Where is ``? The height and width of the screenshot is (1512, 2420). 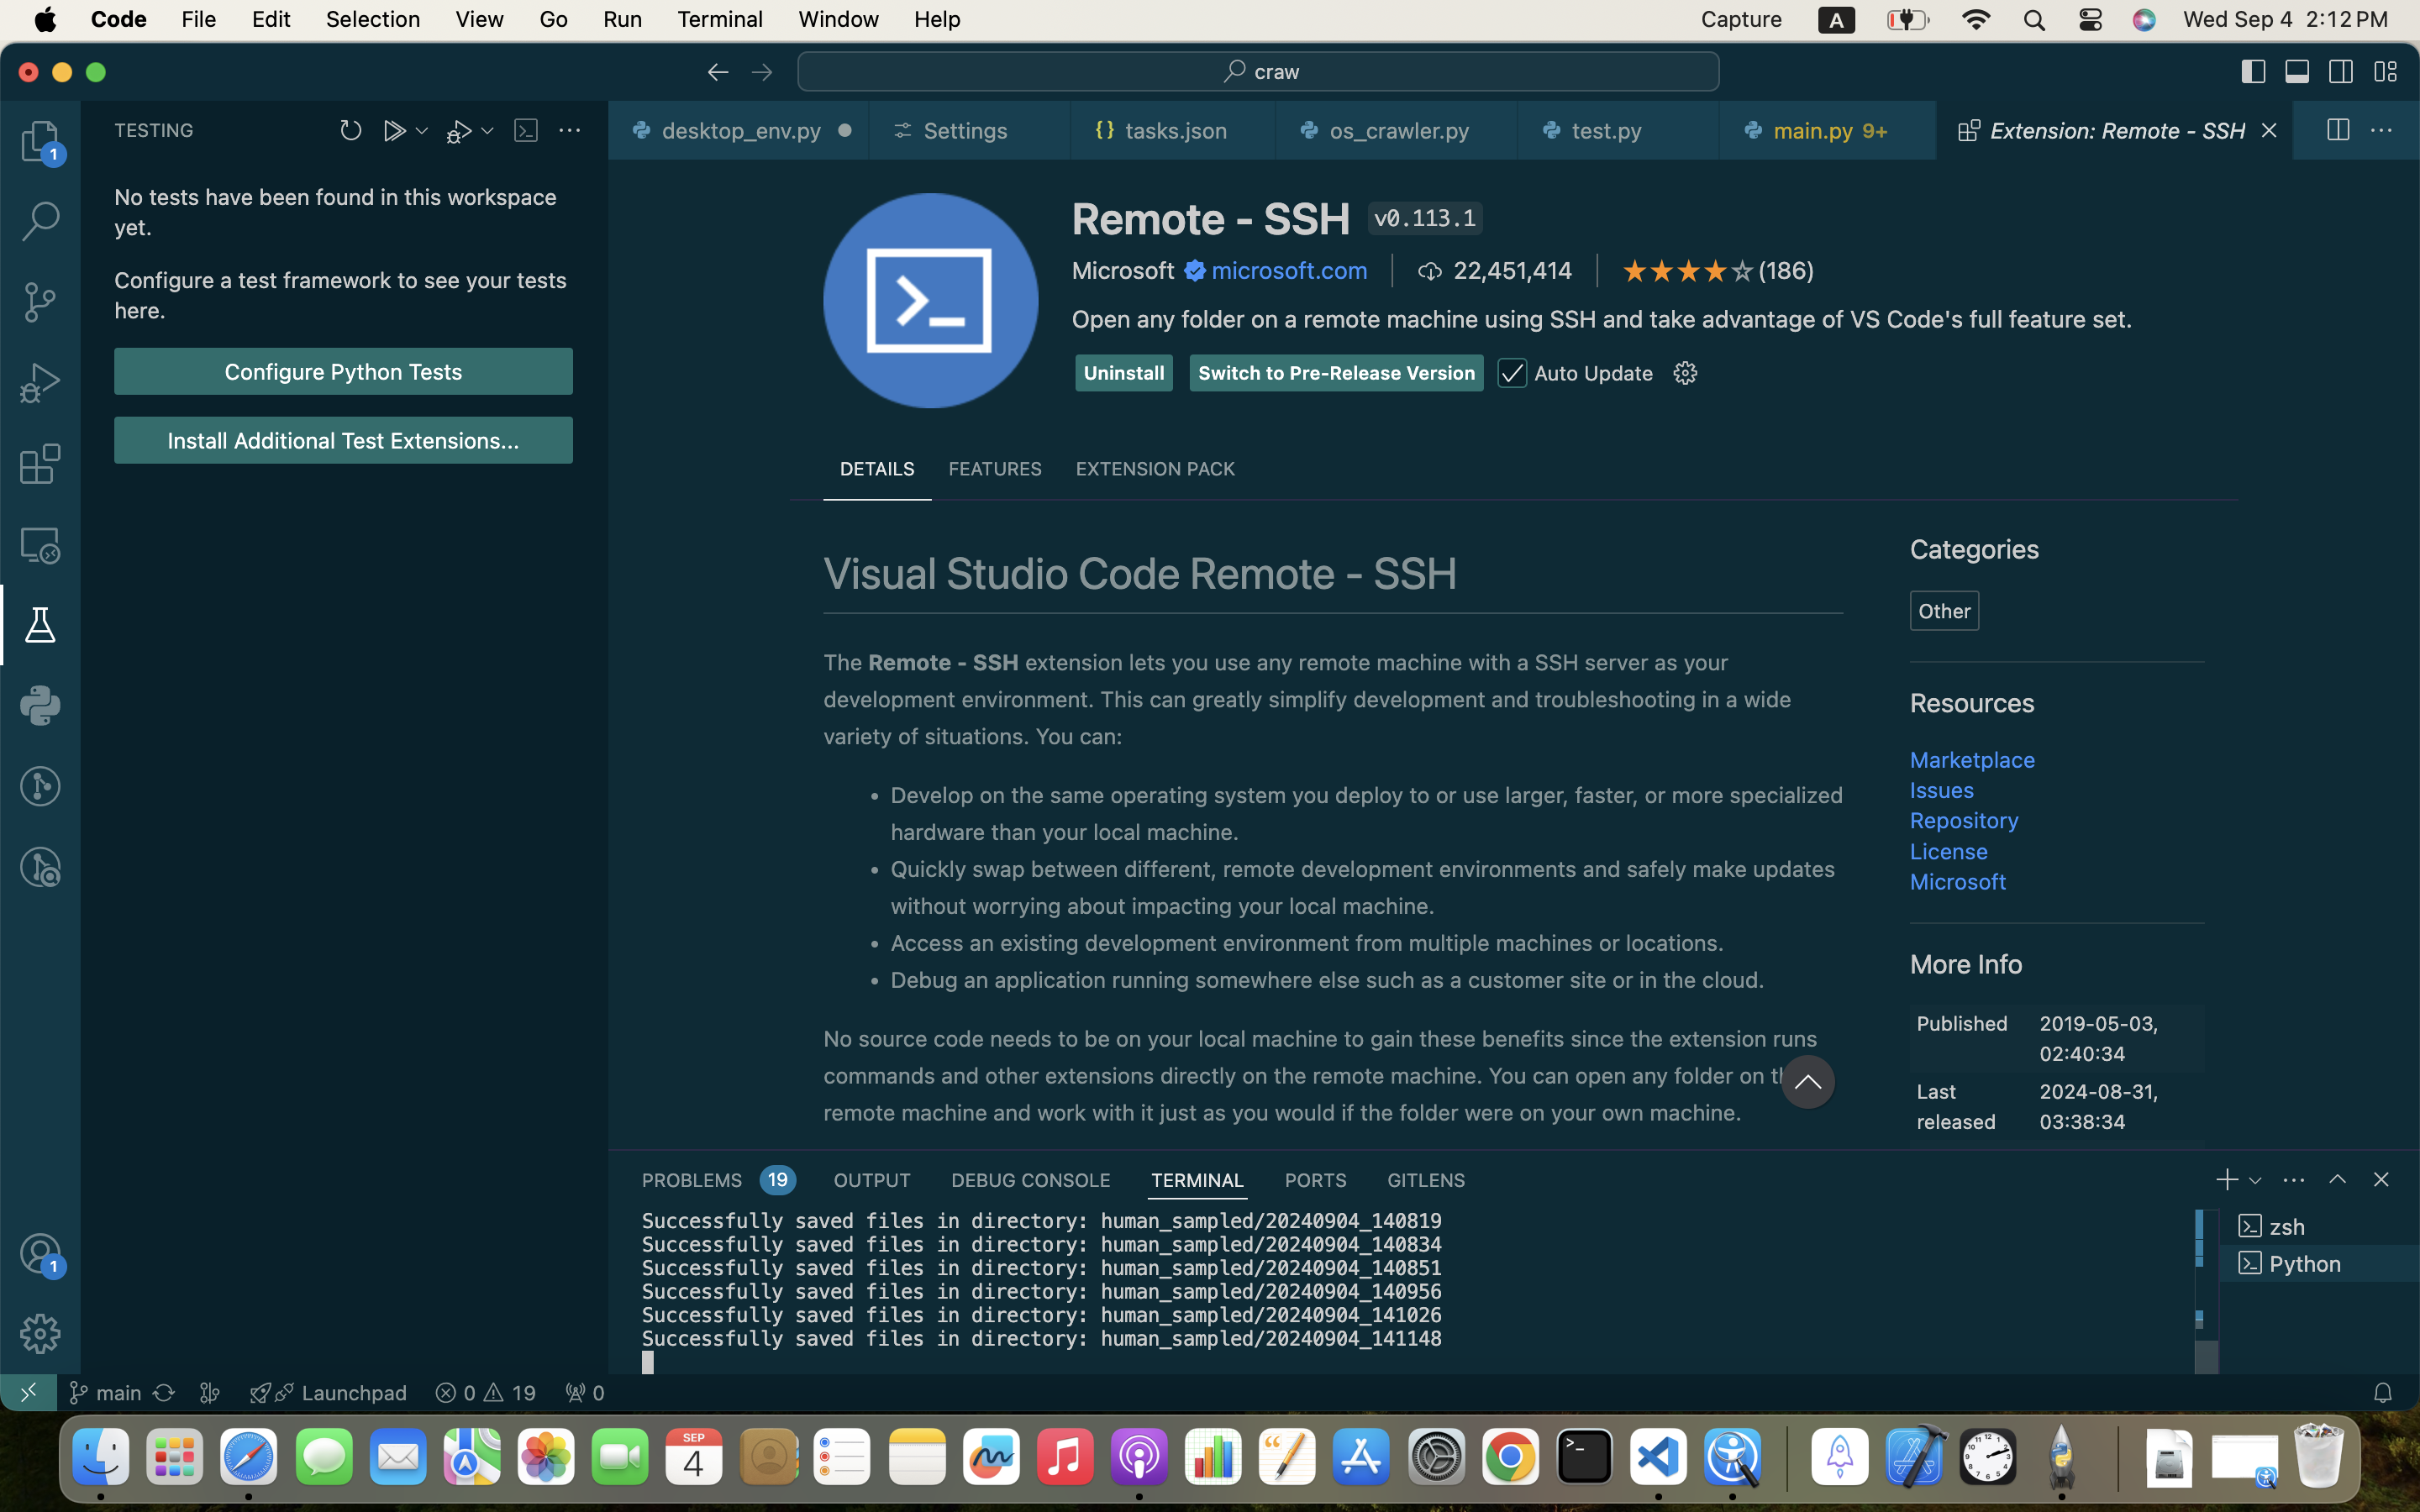
 is located at coordinates (2386, 72).